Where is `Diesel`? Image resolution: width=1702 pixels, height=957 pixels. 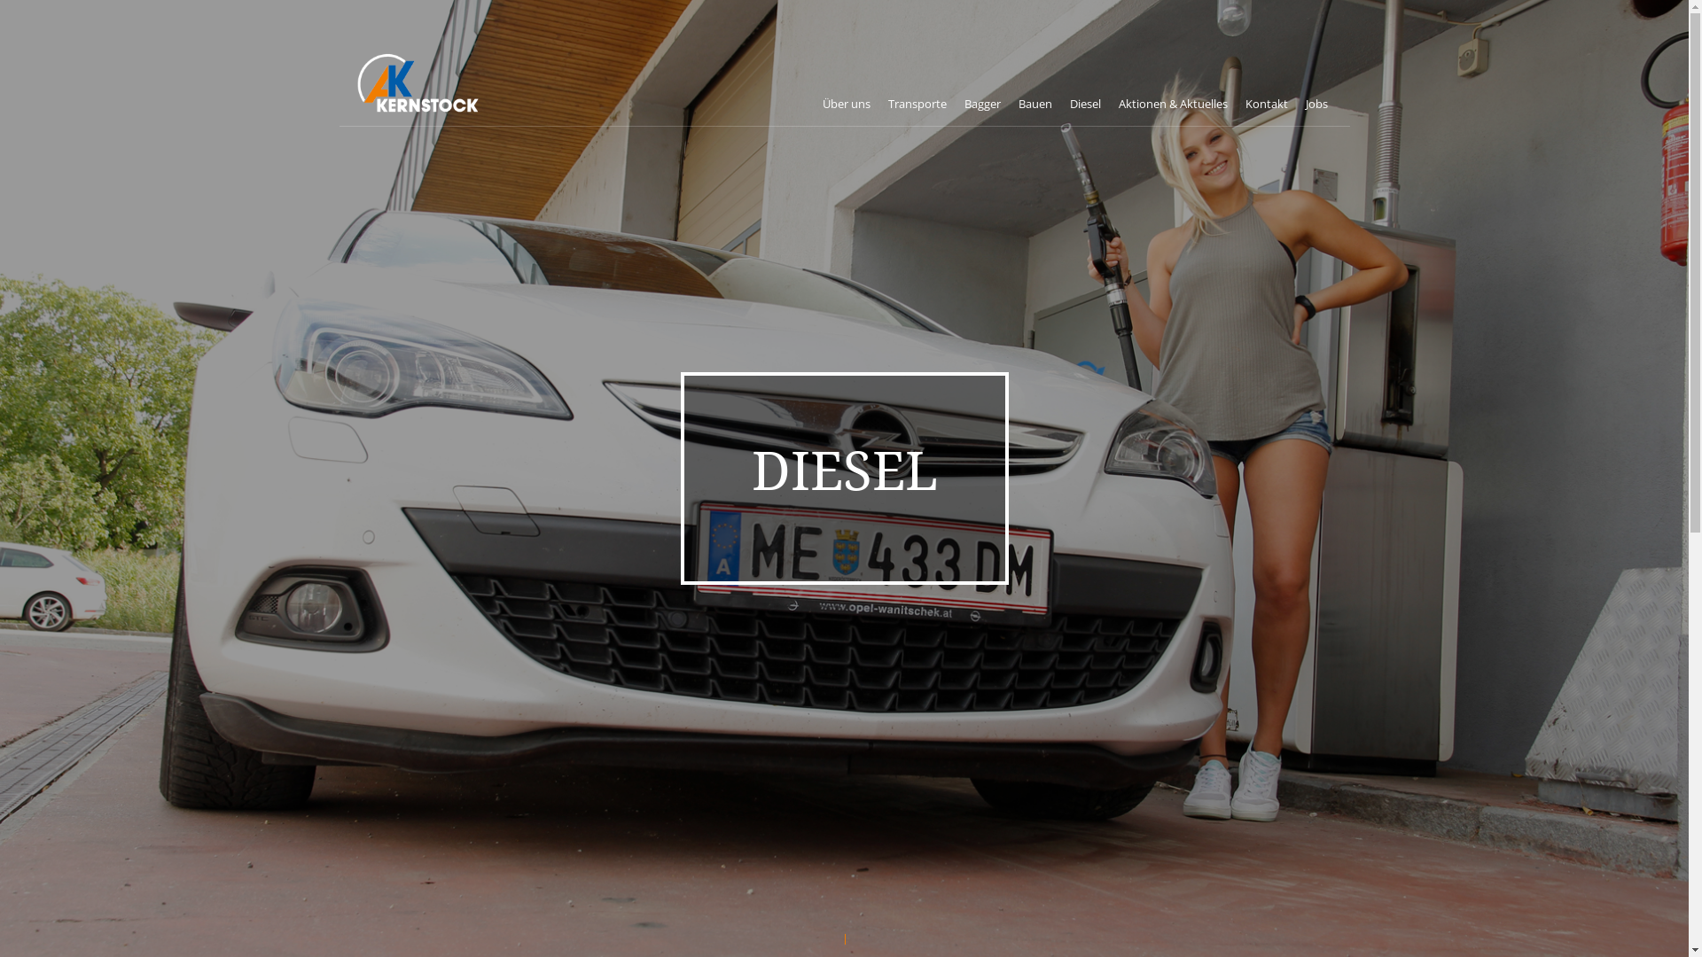
Diesel is located at coordinates (1085, 104).